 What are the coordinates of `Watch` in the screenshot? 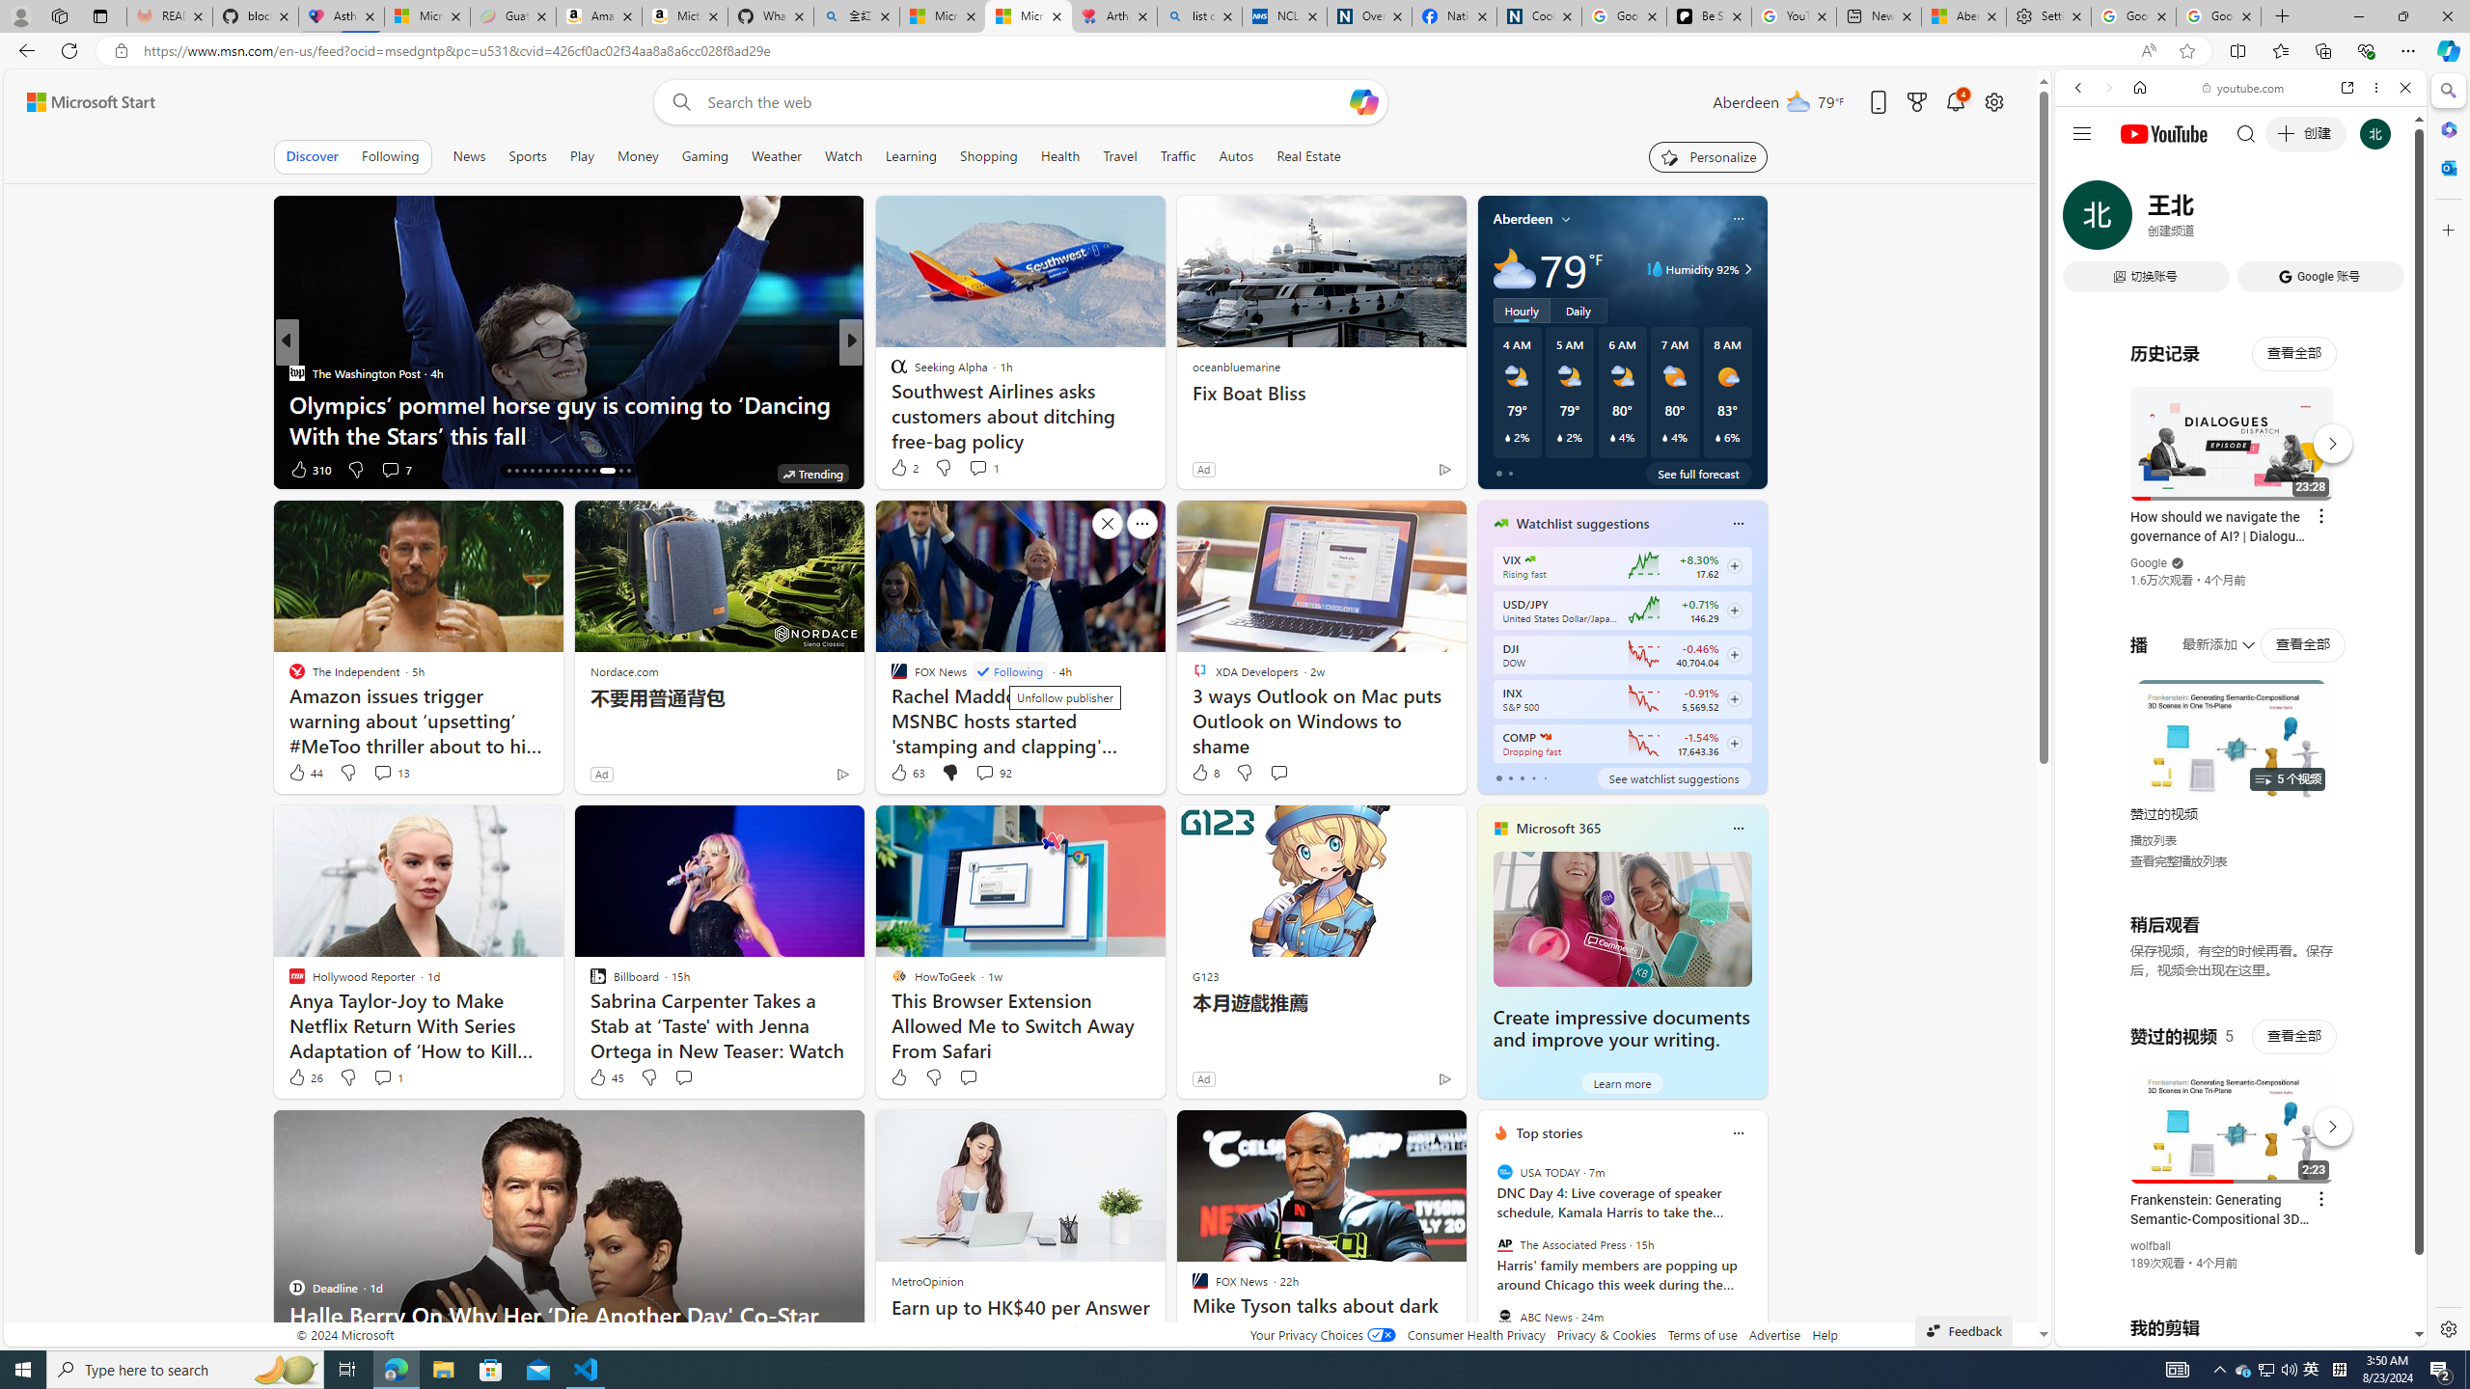 It's located at (843, 156).